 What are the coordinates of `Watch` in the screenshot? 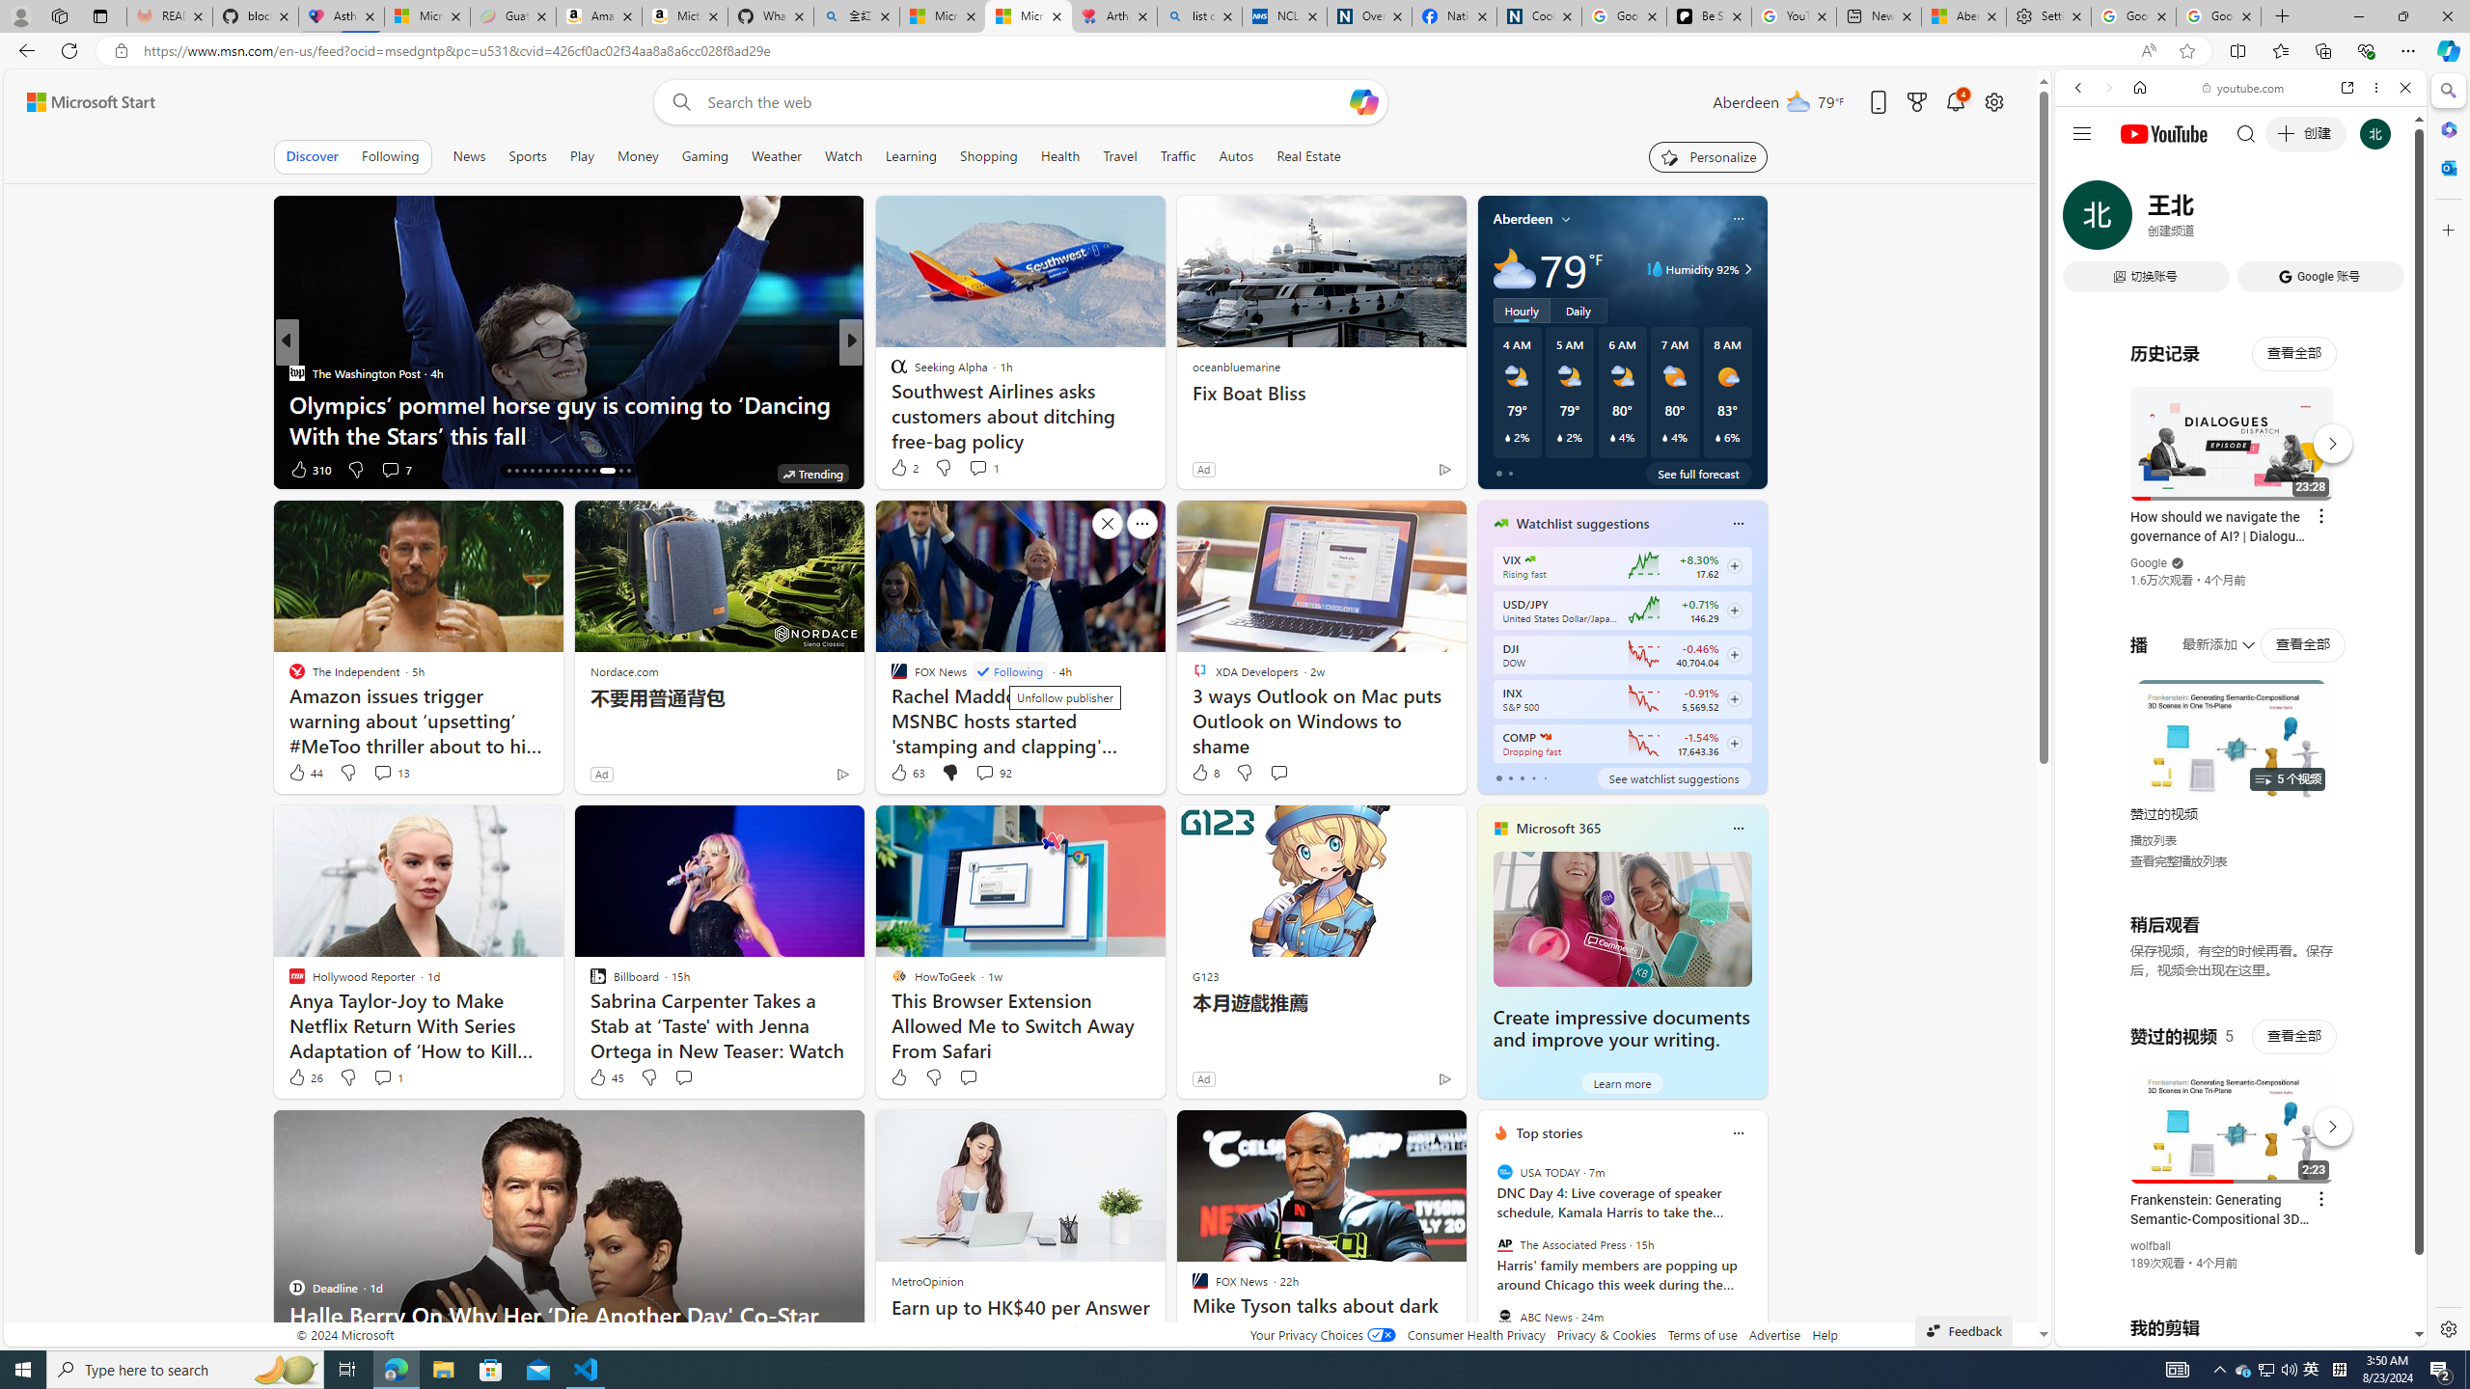 It's located at (843, 156).